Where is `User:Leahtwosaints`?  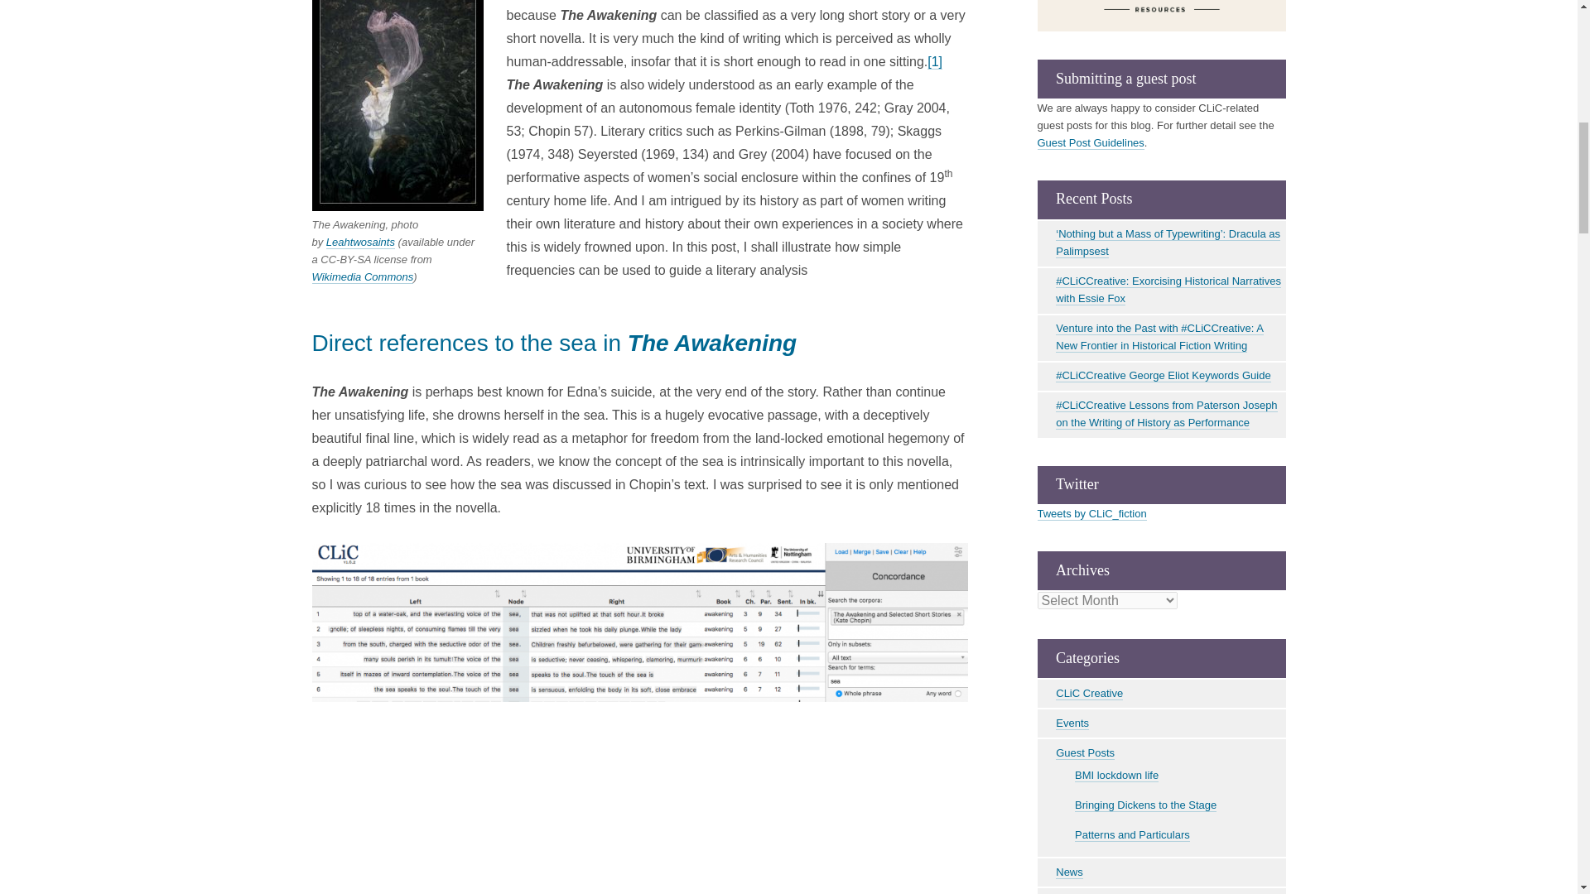 User:Leahtwosaints is located at coordinates (359, 243).